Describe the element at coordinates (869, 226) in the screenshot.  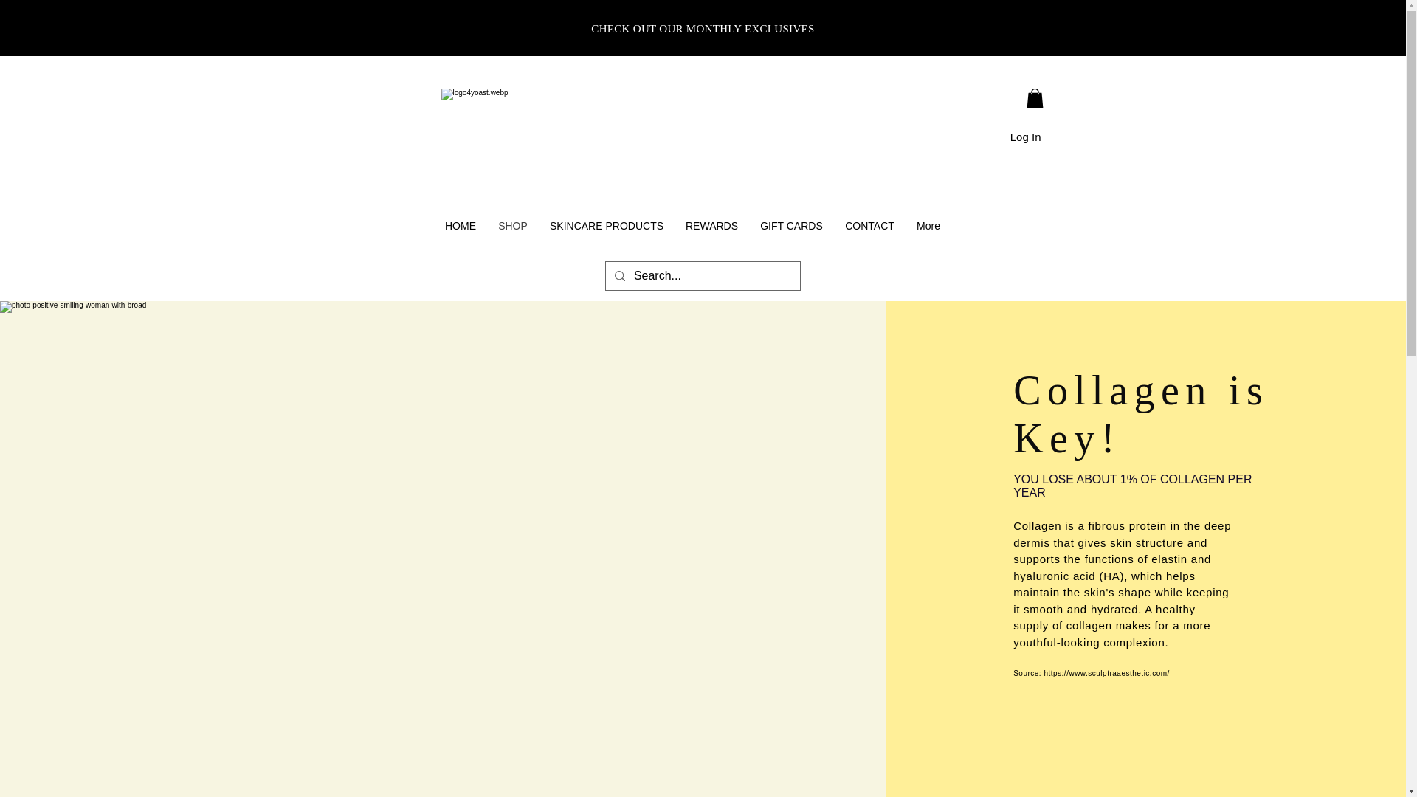
I see `CONTACT` at that location.